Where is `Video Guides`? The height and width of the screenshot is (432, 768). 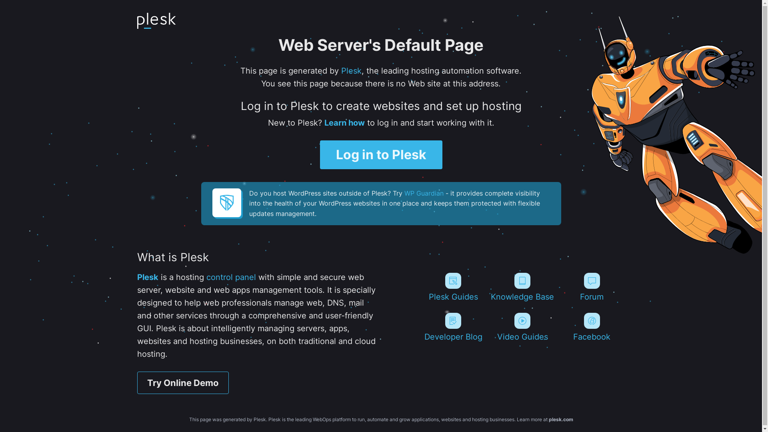
Video Guides is located at coordinates (522, 327).